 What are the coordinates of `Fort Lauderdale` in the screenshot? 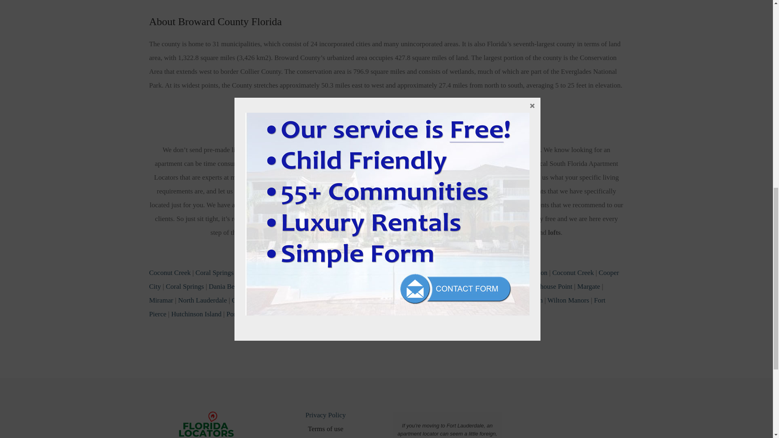 It's located at (321, 286).